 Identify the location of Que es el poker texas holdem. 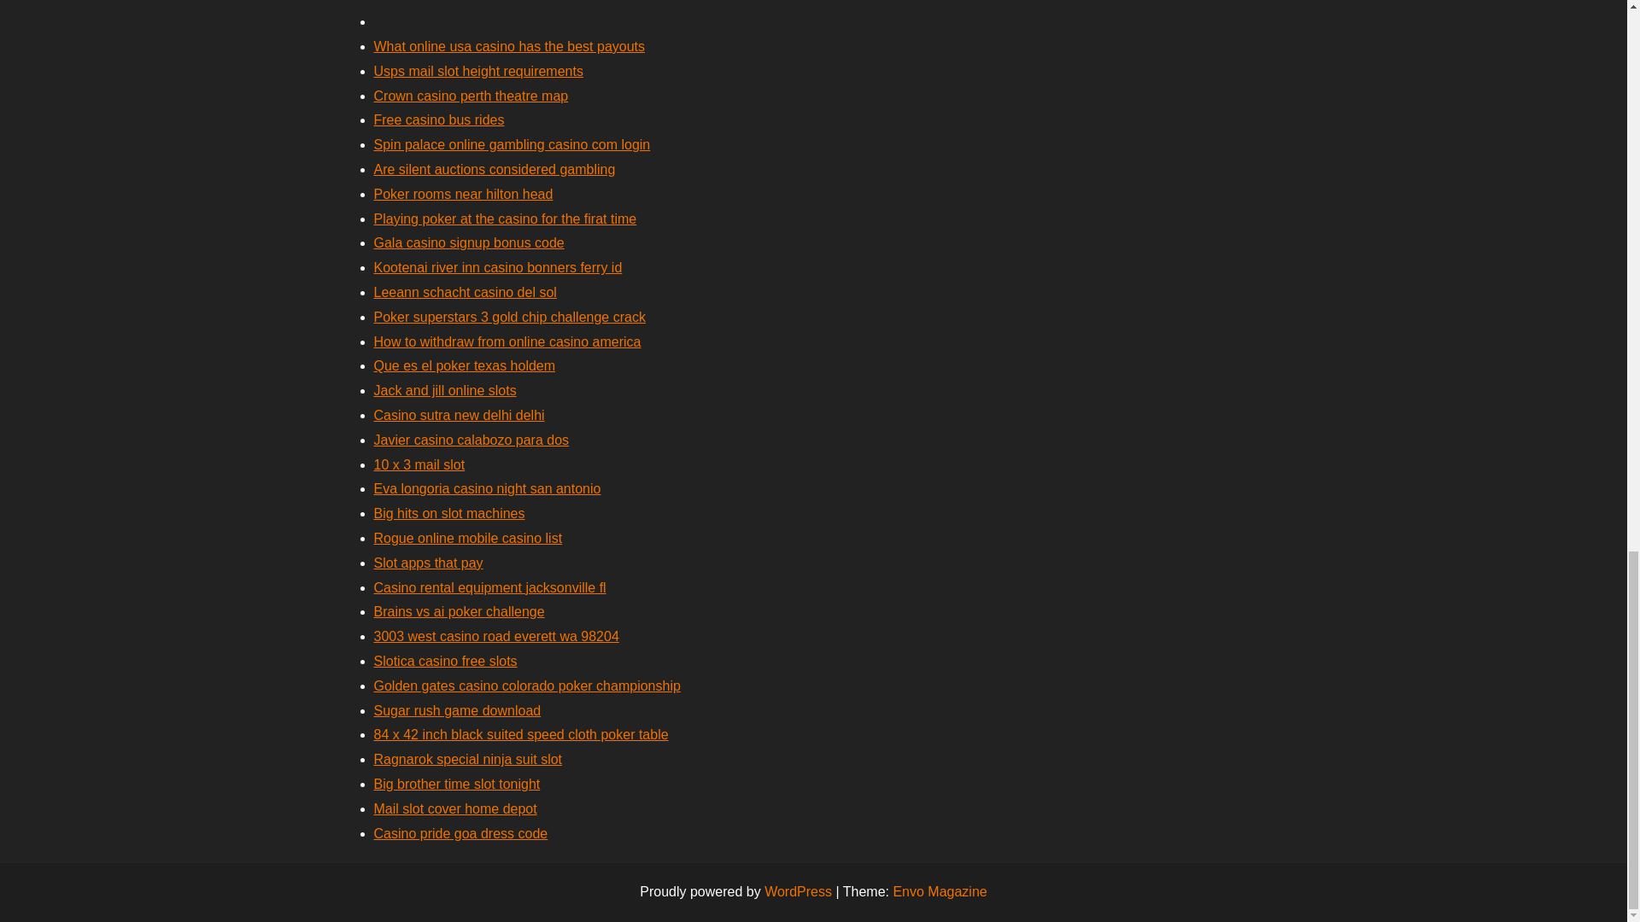
(465, 365).